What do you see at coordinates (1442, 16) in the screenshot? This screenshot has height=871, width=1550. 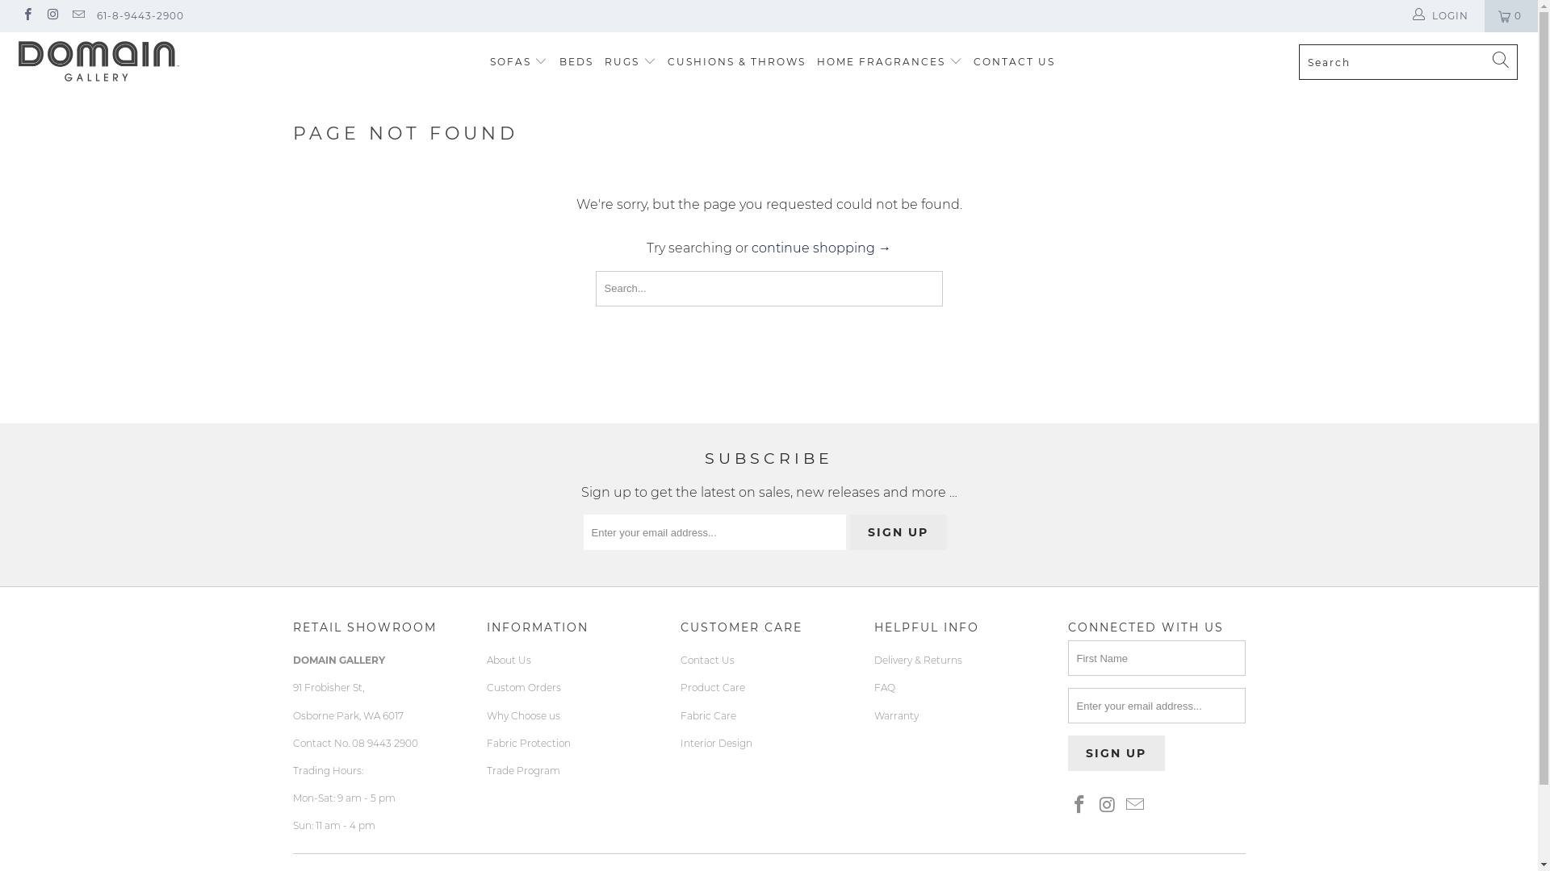 I see `LOGIN` at bounding box center [1442, 16].